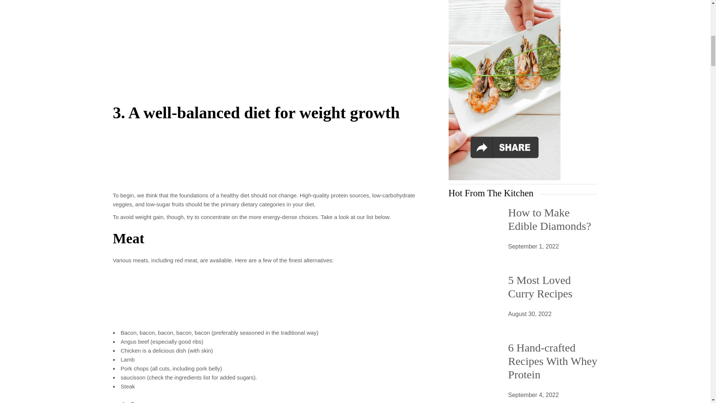  What do you see at coordinates (530, 314) in the screenshot?
I see `Title Text: ` at bounding box center [530, 314].